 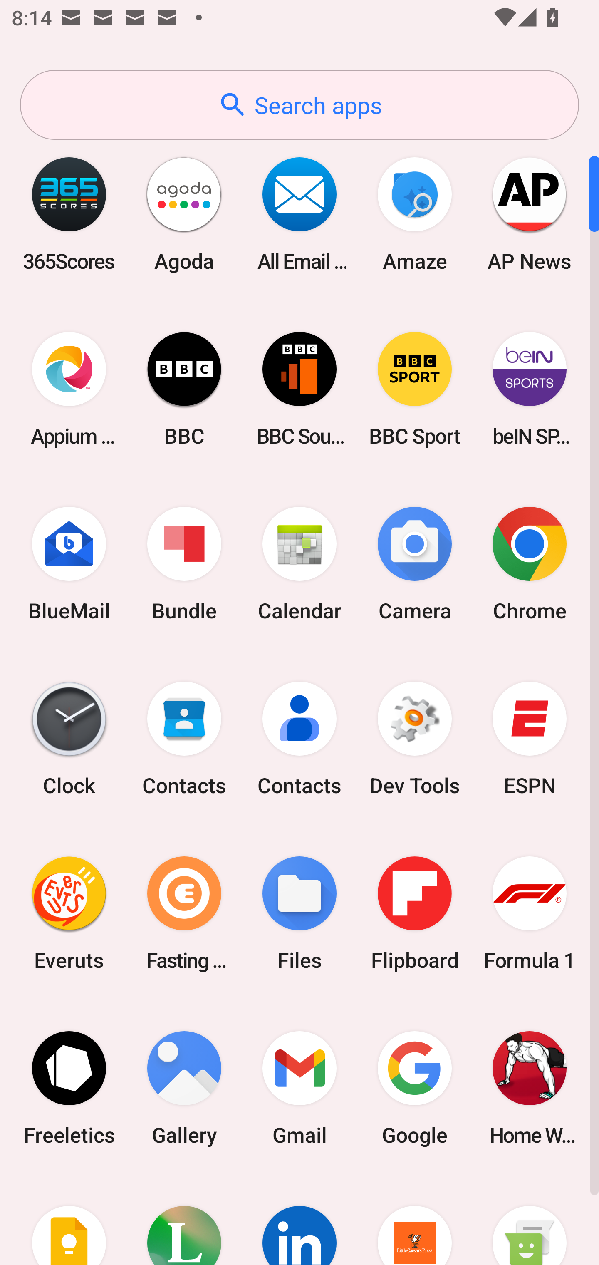 I want to click on Messaging, so click(x=530, y=1220).